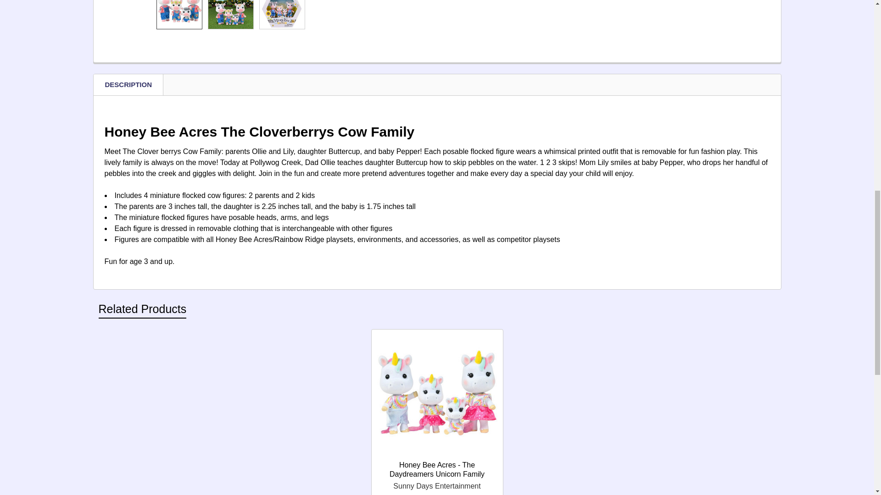 This screenshot has height=495, width=881. What do you see at coordinates (230, 14) in the screenshot?
I see `Honey Bee Acres - The Cloverberrys Cow Family` at bounding box center [230, 14].